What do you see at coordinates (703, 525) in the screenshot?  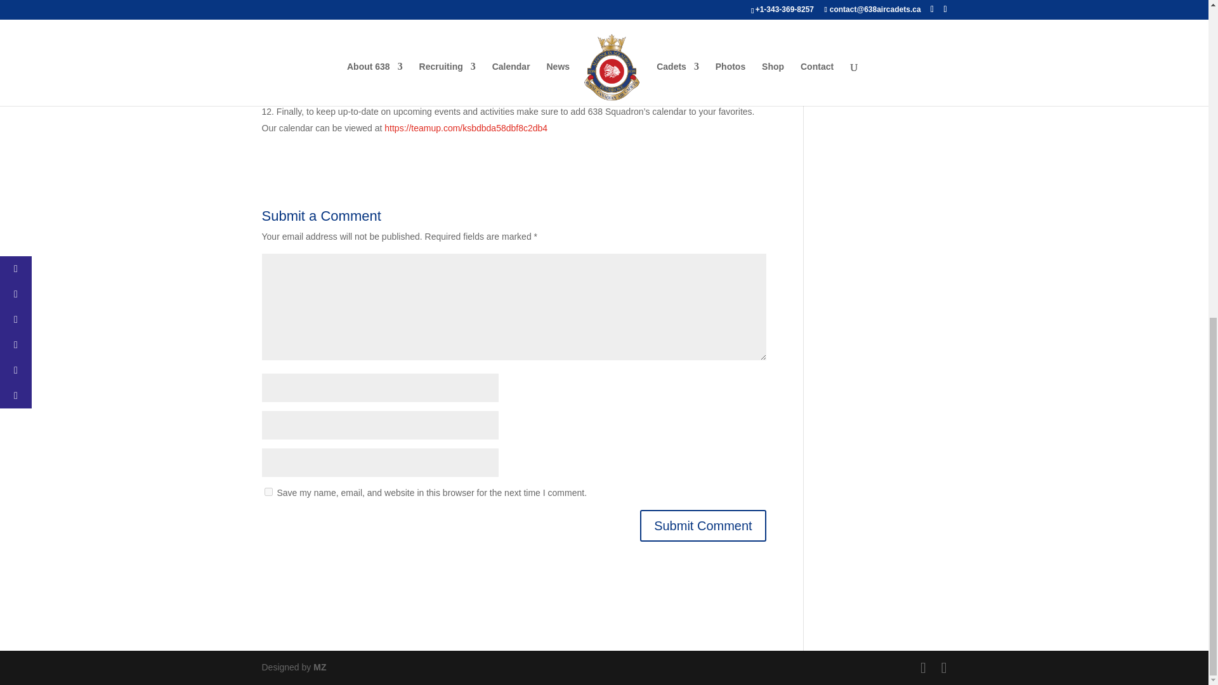 I see `Submit Comment` at bounding box center [703, 525].